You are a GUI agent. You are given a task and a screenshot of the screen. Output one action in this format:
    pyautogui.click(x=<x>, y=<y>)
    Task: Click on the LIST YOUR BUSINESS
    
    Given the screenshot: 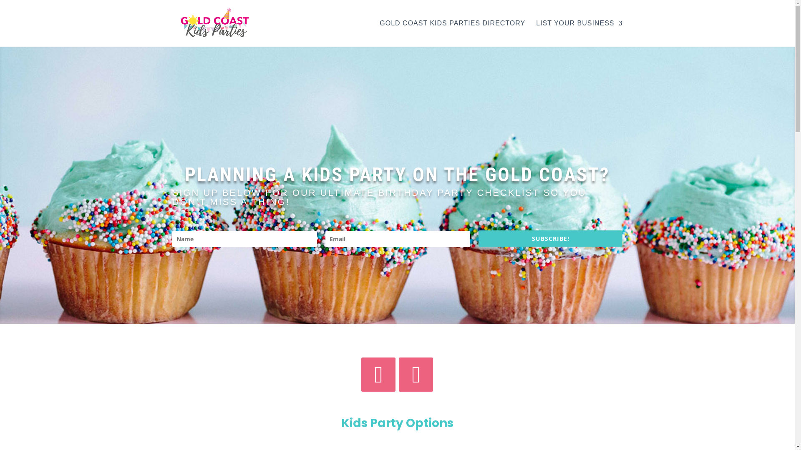 What is the action you would take?
    pyautogui.click(x=579, y=33)
    